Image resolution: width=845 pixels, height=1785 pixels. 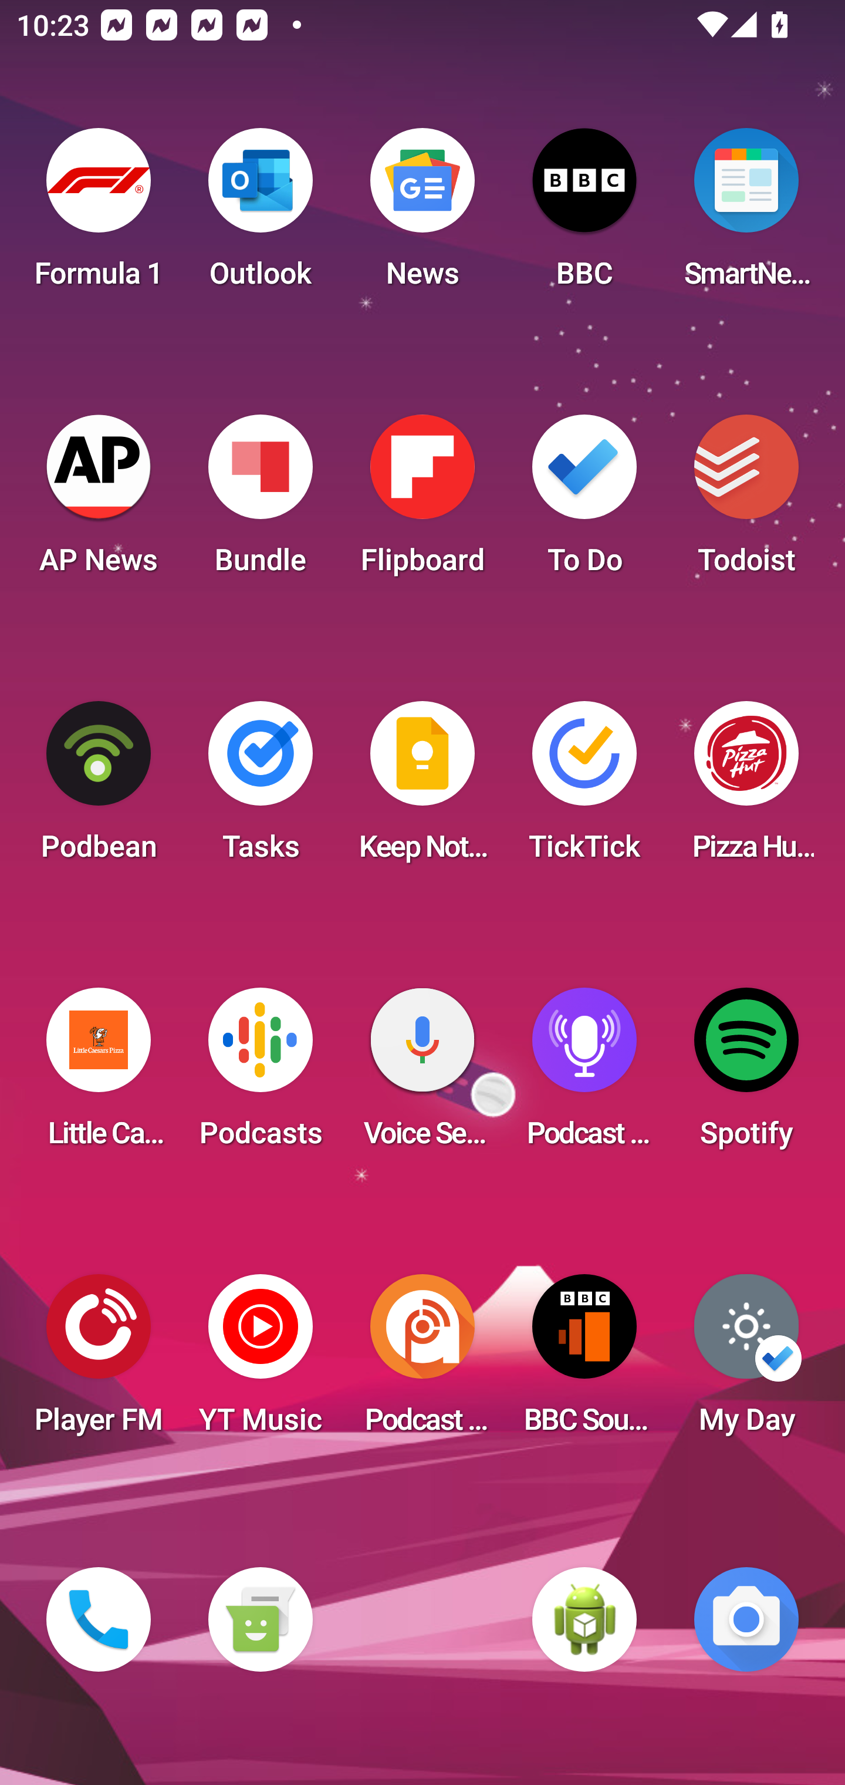 I want to click on Podcast Player, so click(x=584, y=1075).